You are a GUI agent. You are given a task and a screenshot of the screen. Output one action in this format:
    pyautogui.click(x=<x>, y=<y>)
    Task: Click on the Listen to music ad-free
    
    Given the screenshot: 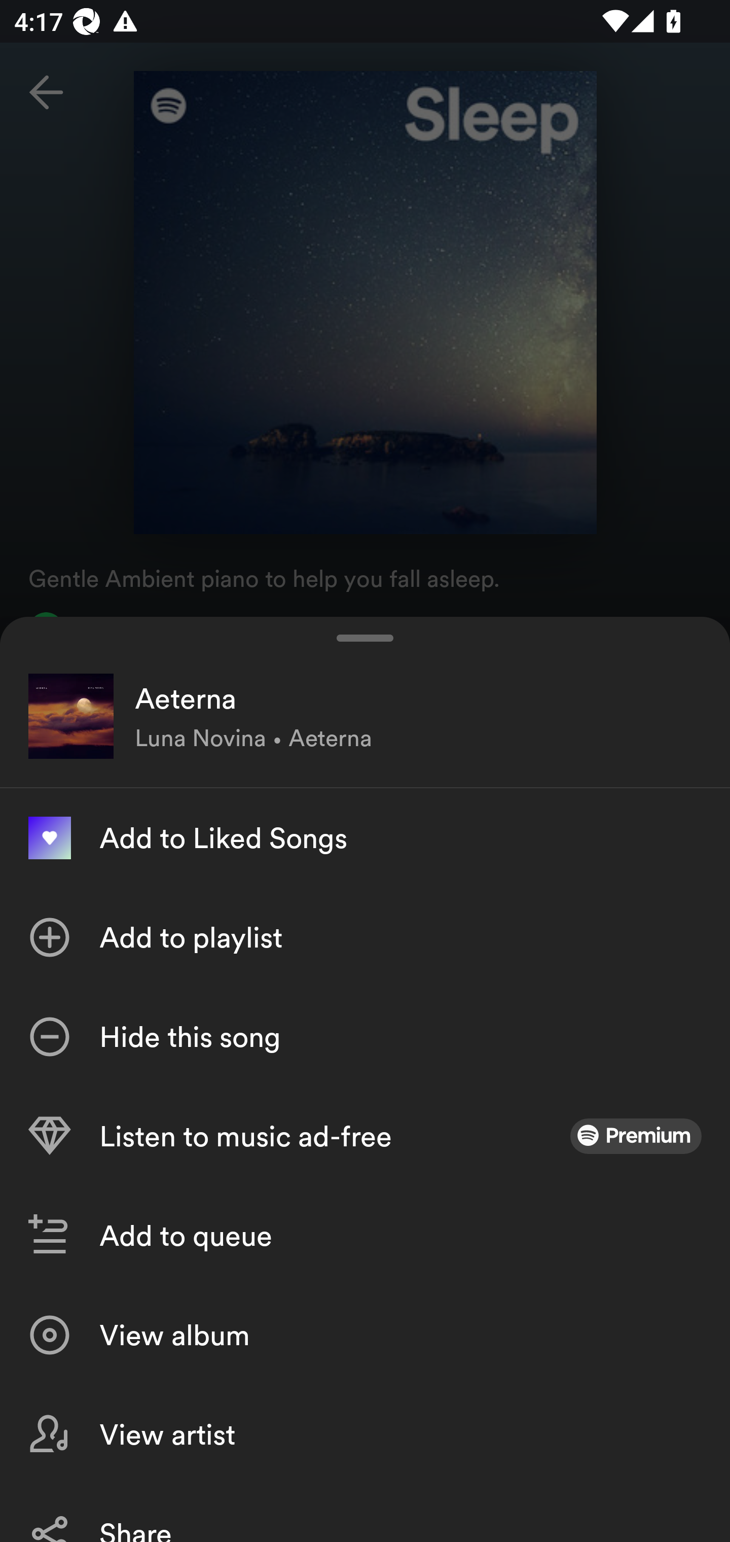 What is the action you would take?
    pyautogui.click(x=365, y=1136)
    